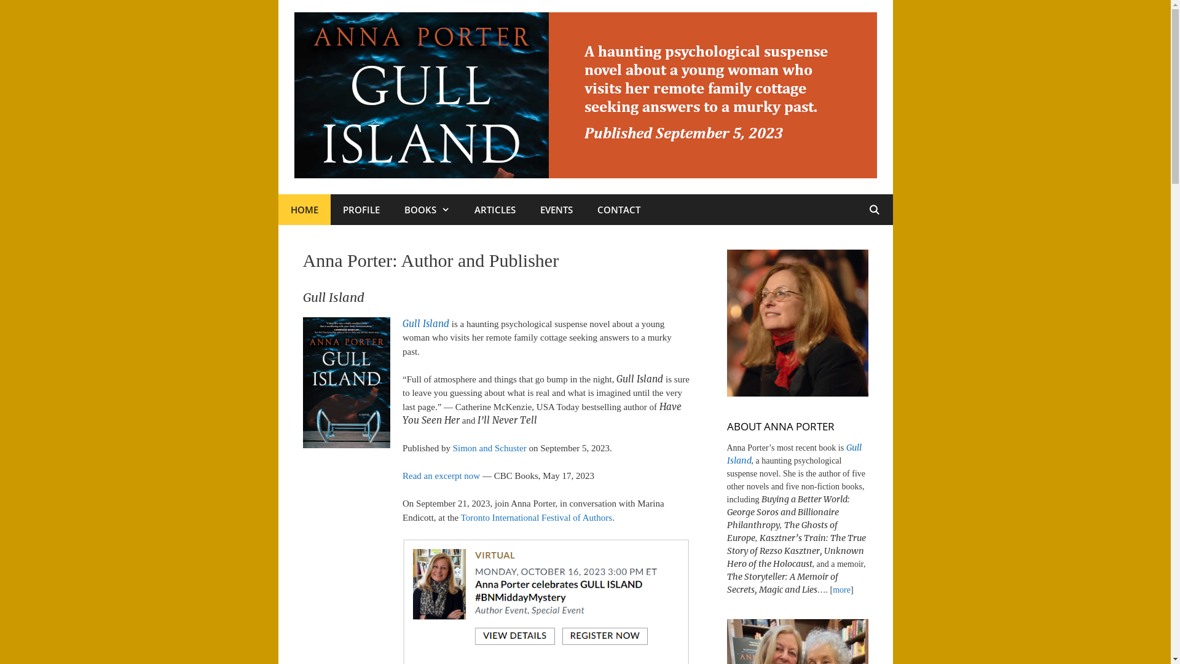 Image resolution: width=1180 pixels, height=664 pixels. Describe the element at coordinates (495, 210) in the screenshot. I see `ARTICLES` at that location.